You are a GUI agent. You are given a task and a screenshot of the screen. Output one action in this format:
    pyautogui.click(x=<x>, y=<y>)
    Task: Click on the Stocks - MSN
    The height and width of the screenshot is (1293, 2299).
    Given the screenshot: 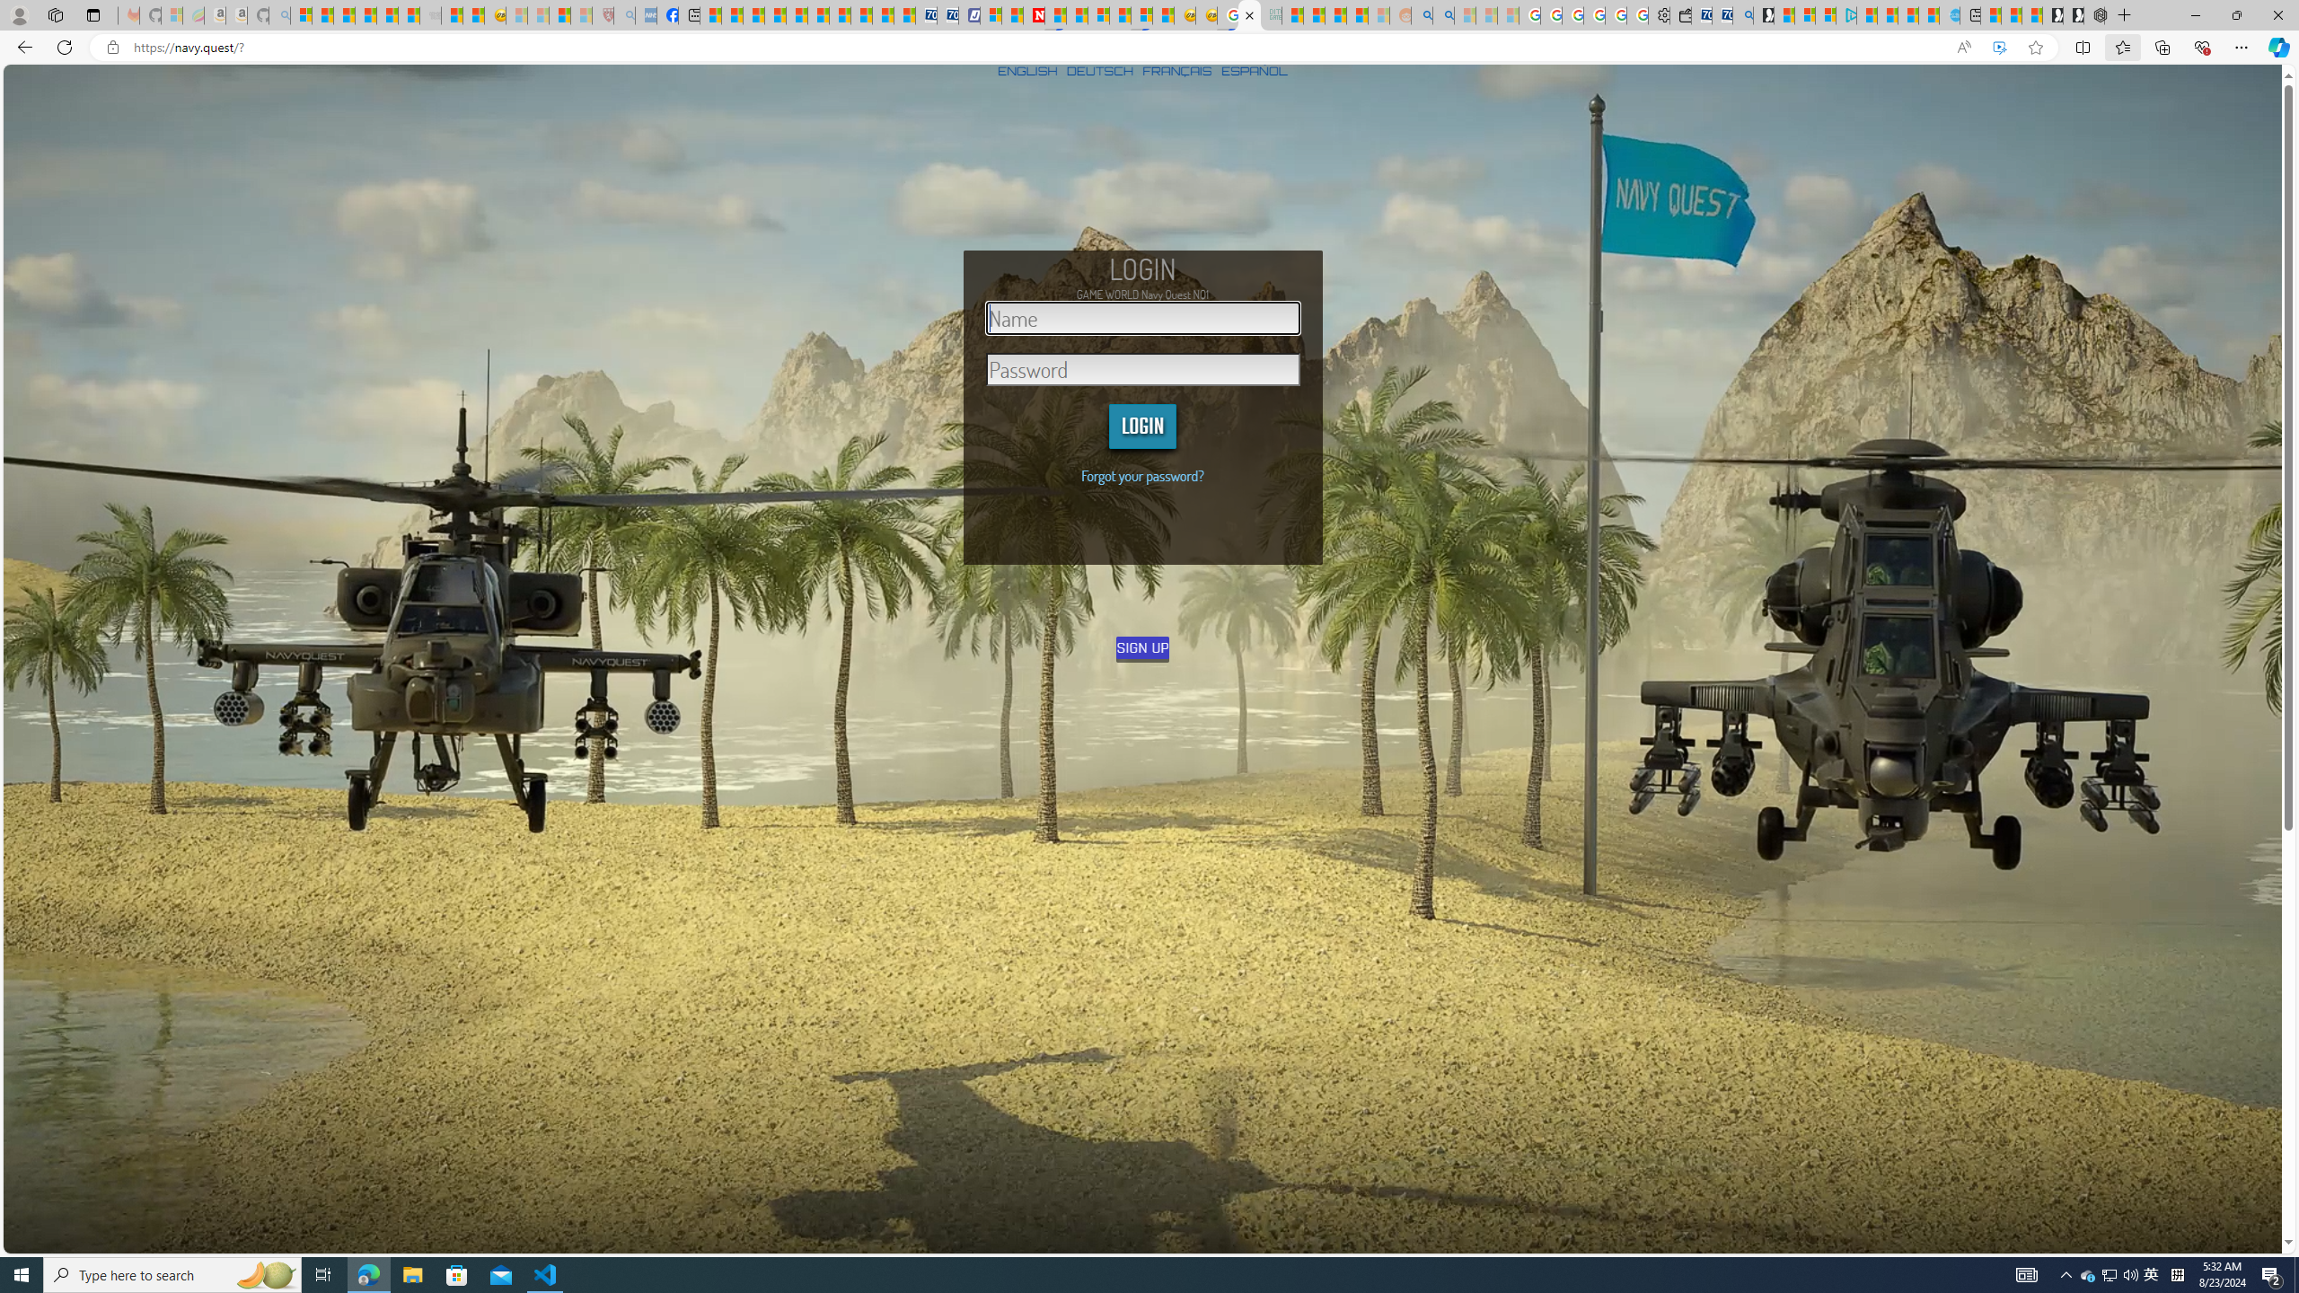 What is the action you would take?
    pyautogui.click(x=410, y=15)
    